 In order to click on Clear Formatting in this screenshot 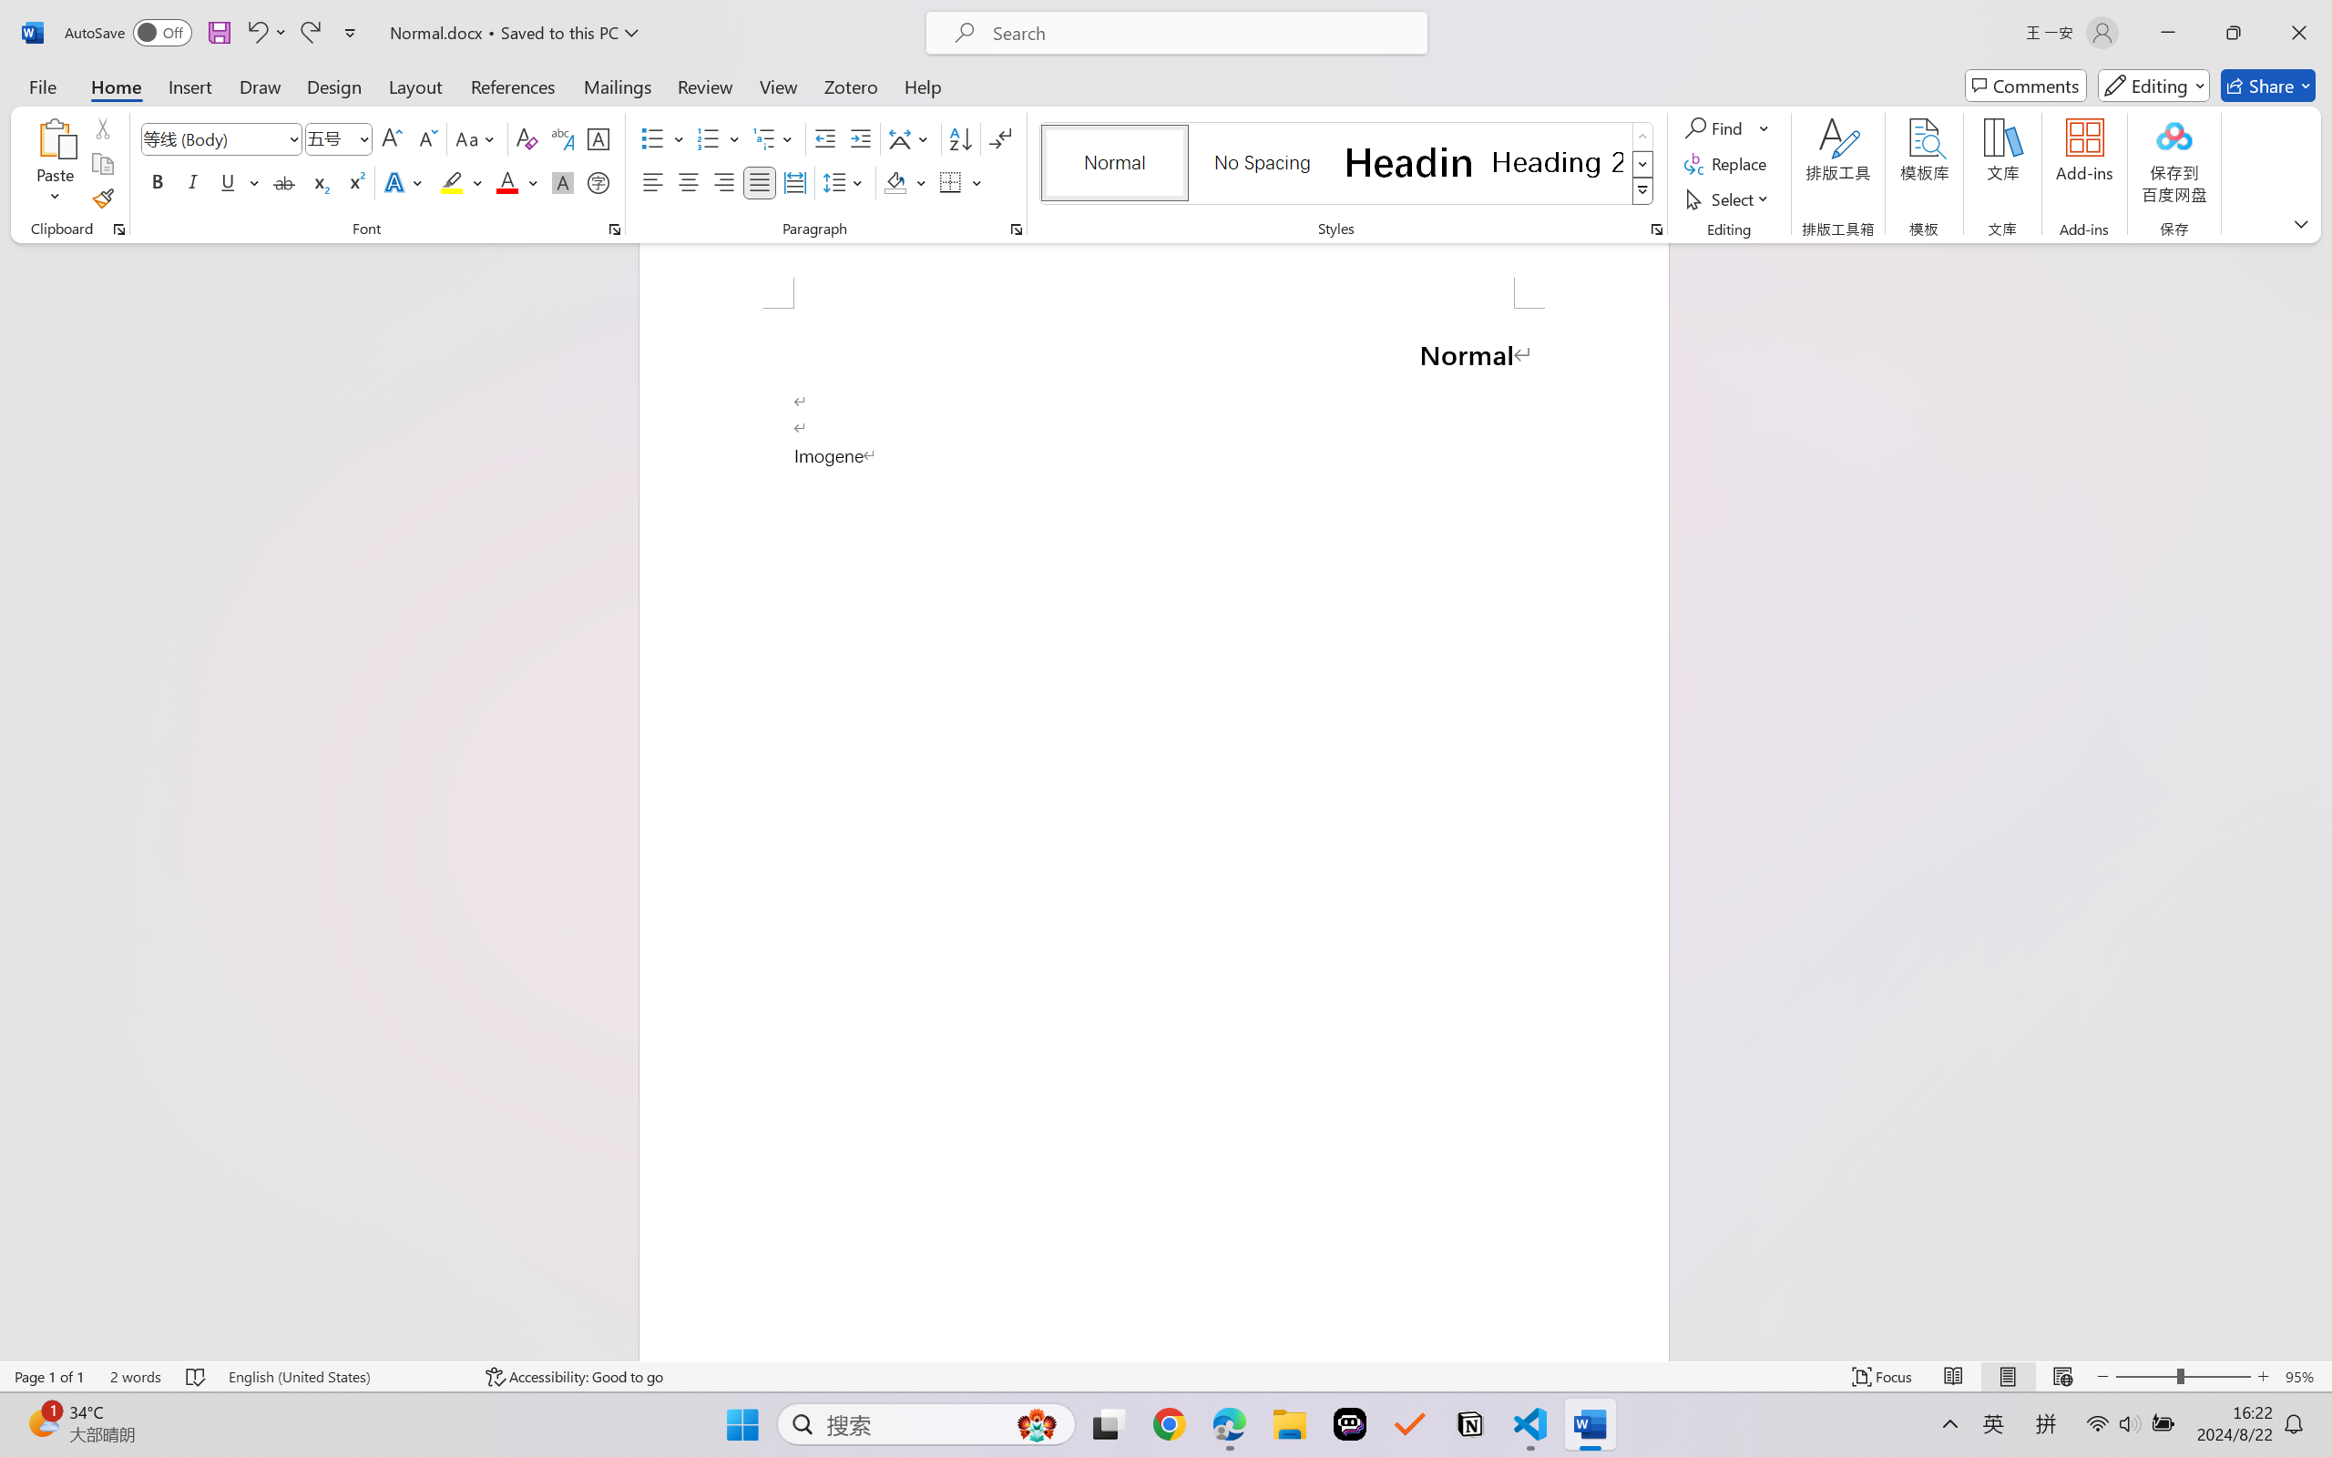, I will do `click(527, 138)`.